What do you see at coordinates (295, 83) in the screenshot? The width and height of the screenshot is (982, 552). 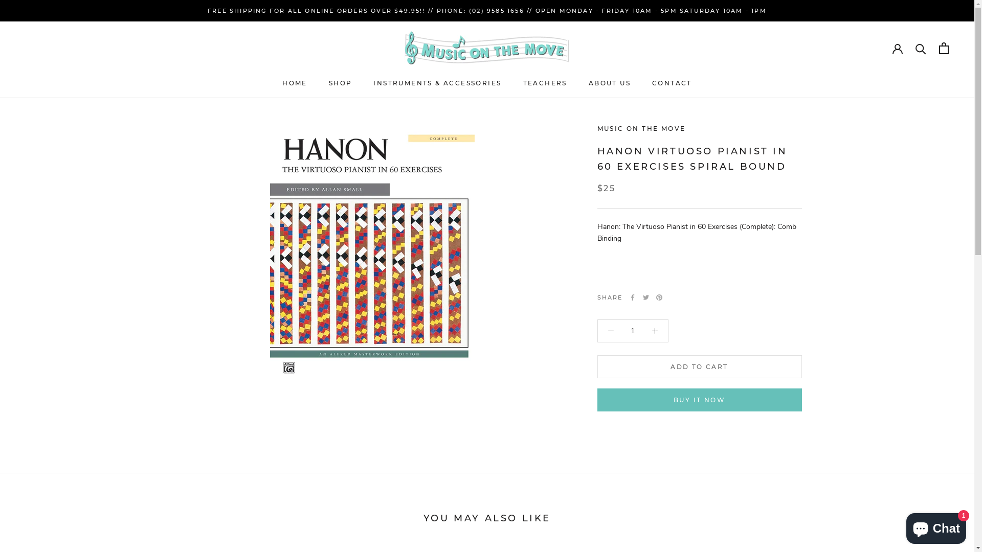 I see `HOME
HOME` at bounding box center [295, 83].